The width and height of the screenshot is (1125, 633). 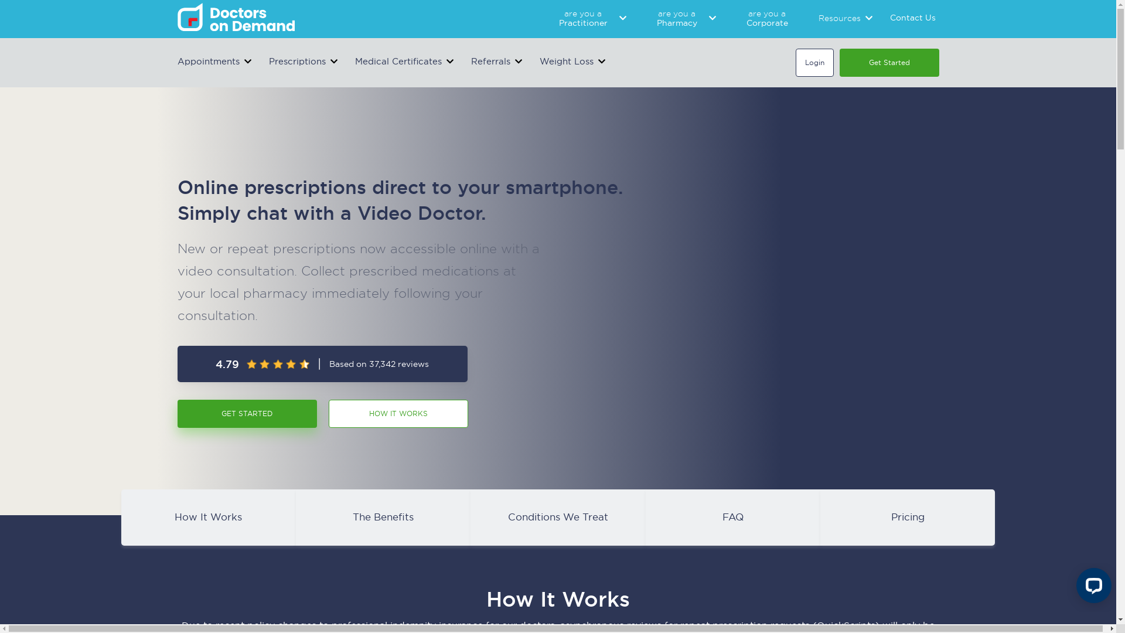 What do you see at coordinates (733, 517) in the screenshot?
I see `FAQ` at bounding box center [733, 517].